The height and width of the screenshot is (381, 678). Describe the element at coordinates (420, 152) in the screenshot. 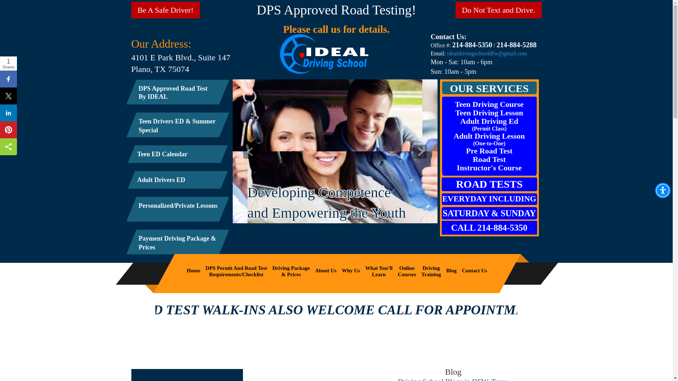

I see `Teen ED Calendar` at that location.